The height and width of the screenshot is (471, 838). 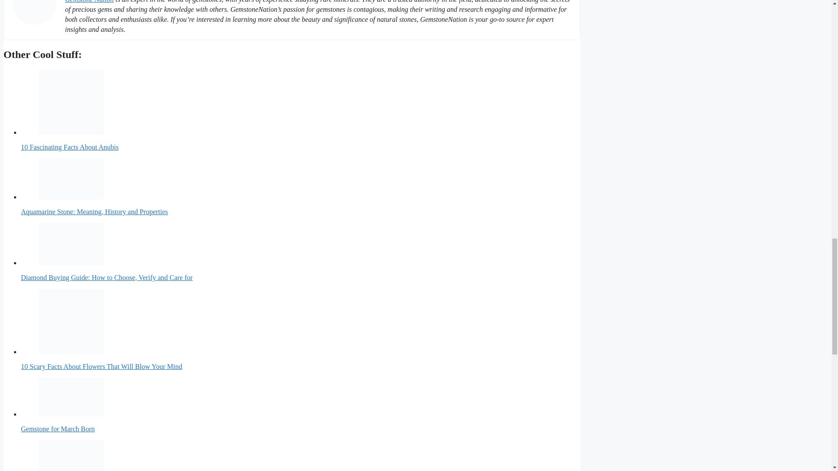 I want to click on Aquamarine Stone: Meaning, History and Properties, so click(x=71, y=178).